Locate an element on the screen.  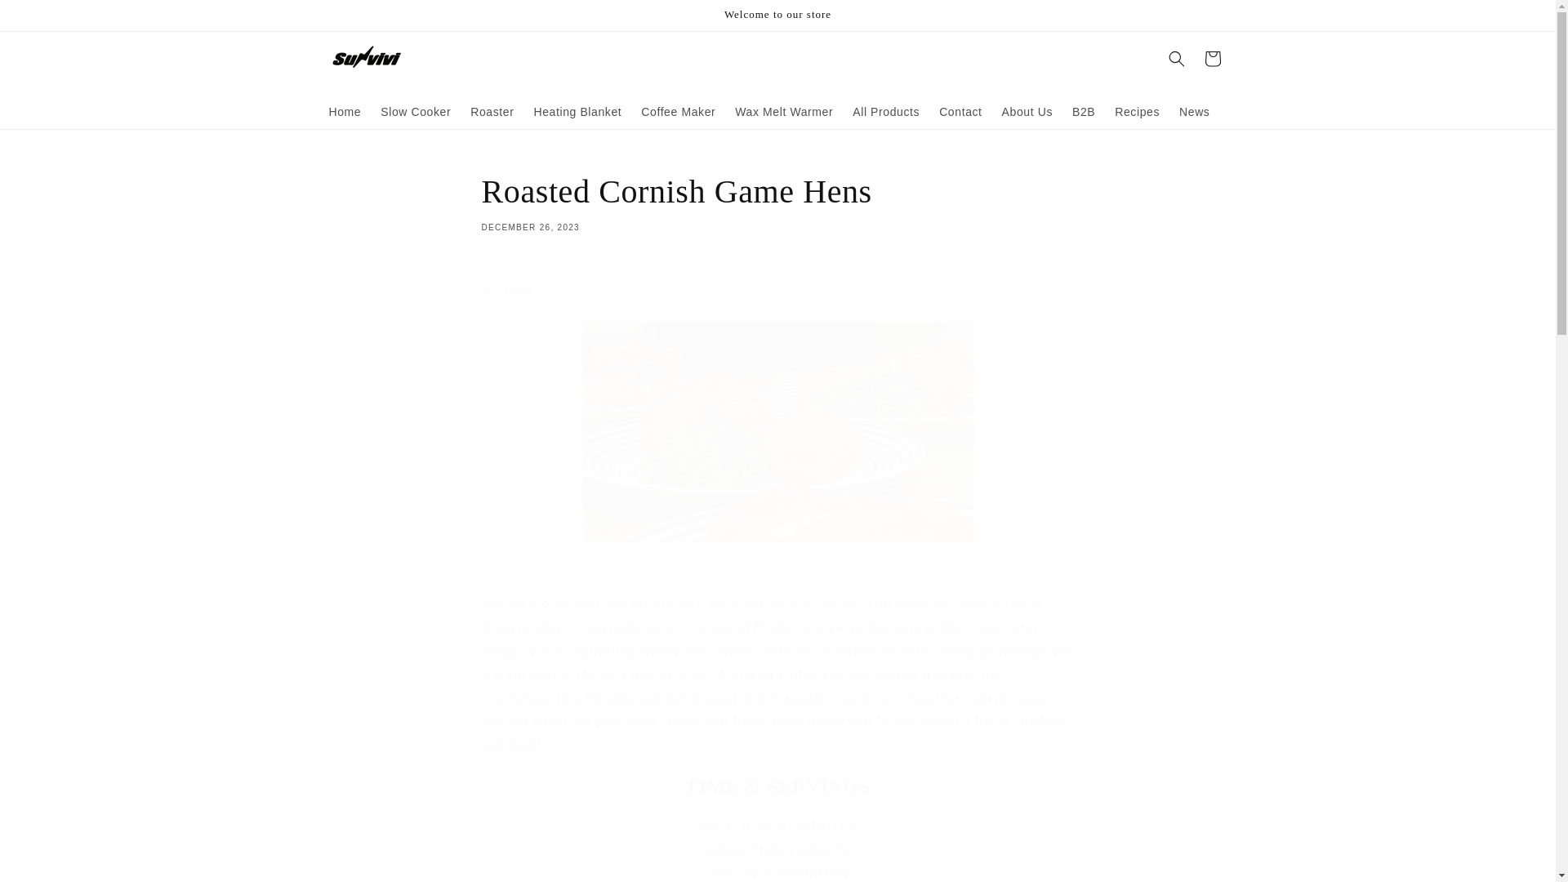
Roaster is located at coordinates (492, 111).